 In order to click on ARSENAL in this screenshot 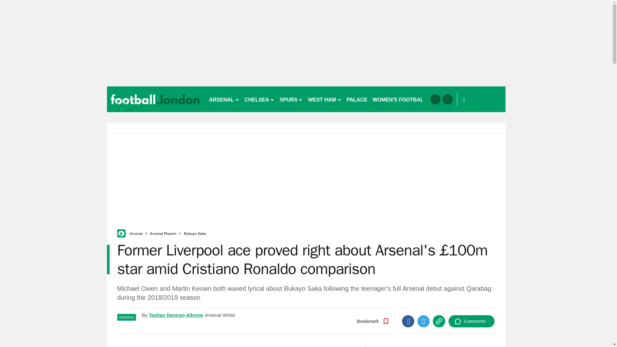, I will do `click(224, 99)`.